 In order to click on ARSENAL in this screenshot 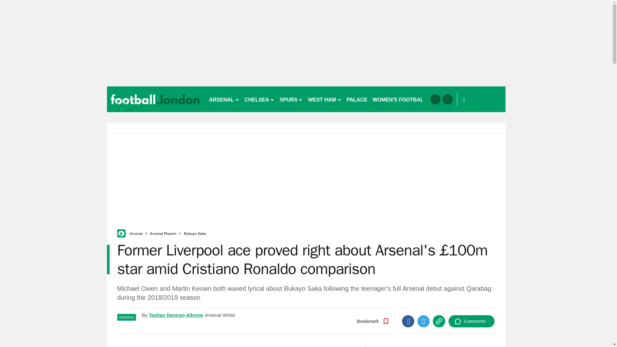, I will do `click(224, 99)`.